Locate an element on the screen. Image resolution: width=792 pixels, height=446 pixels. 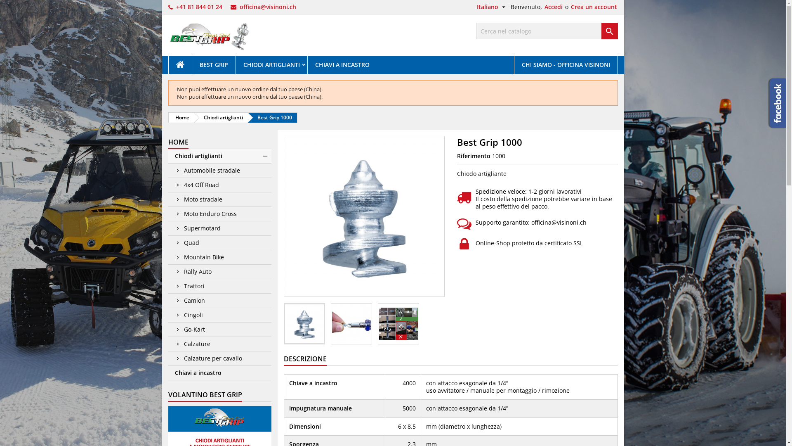
Automobile stradale is located at coordinates (220, 171).